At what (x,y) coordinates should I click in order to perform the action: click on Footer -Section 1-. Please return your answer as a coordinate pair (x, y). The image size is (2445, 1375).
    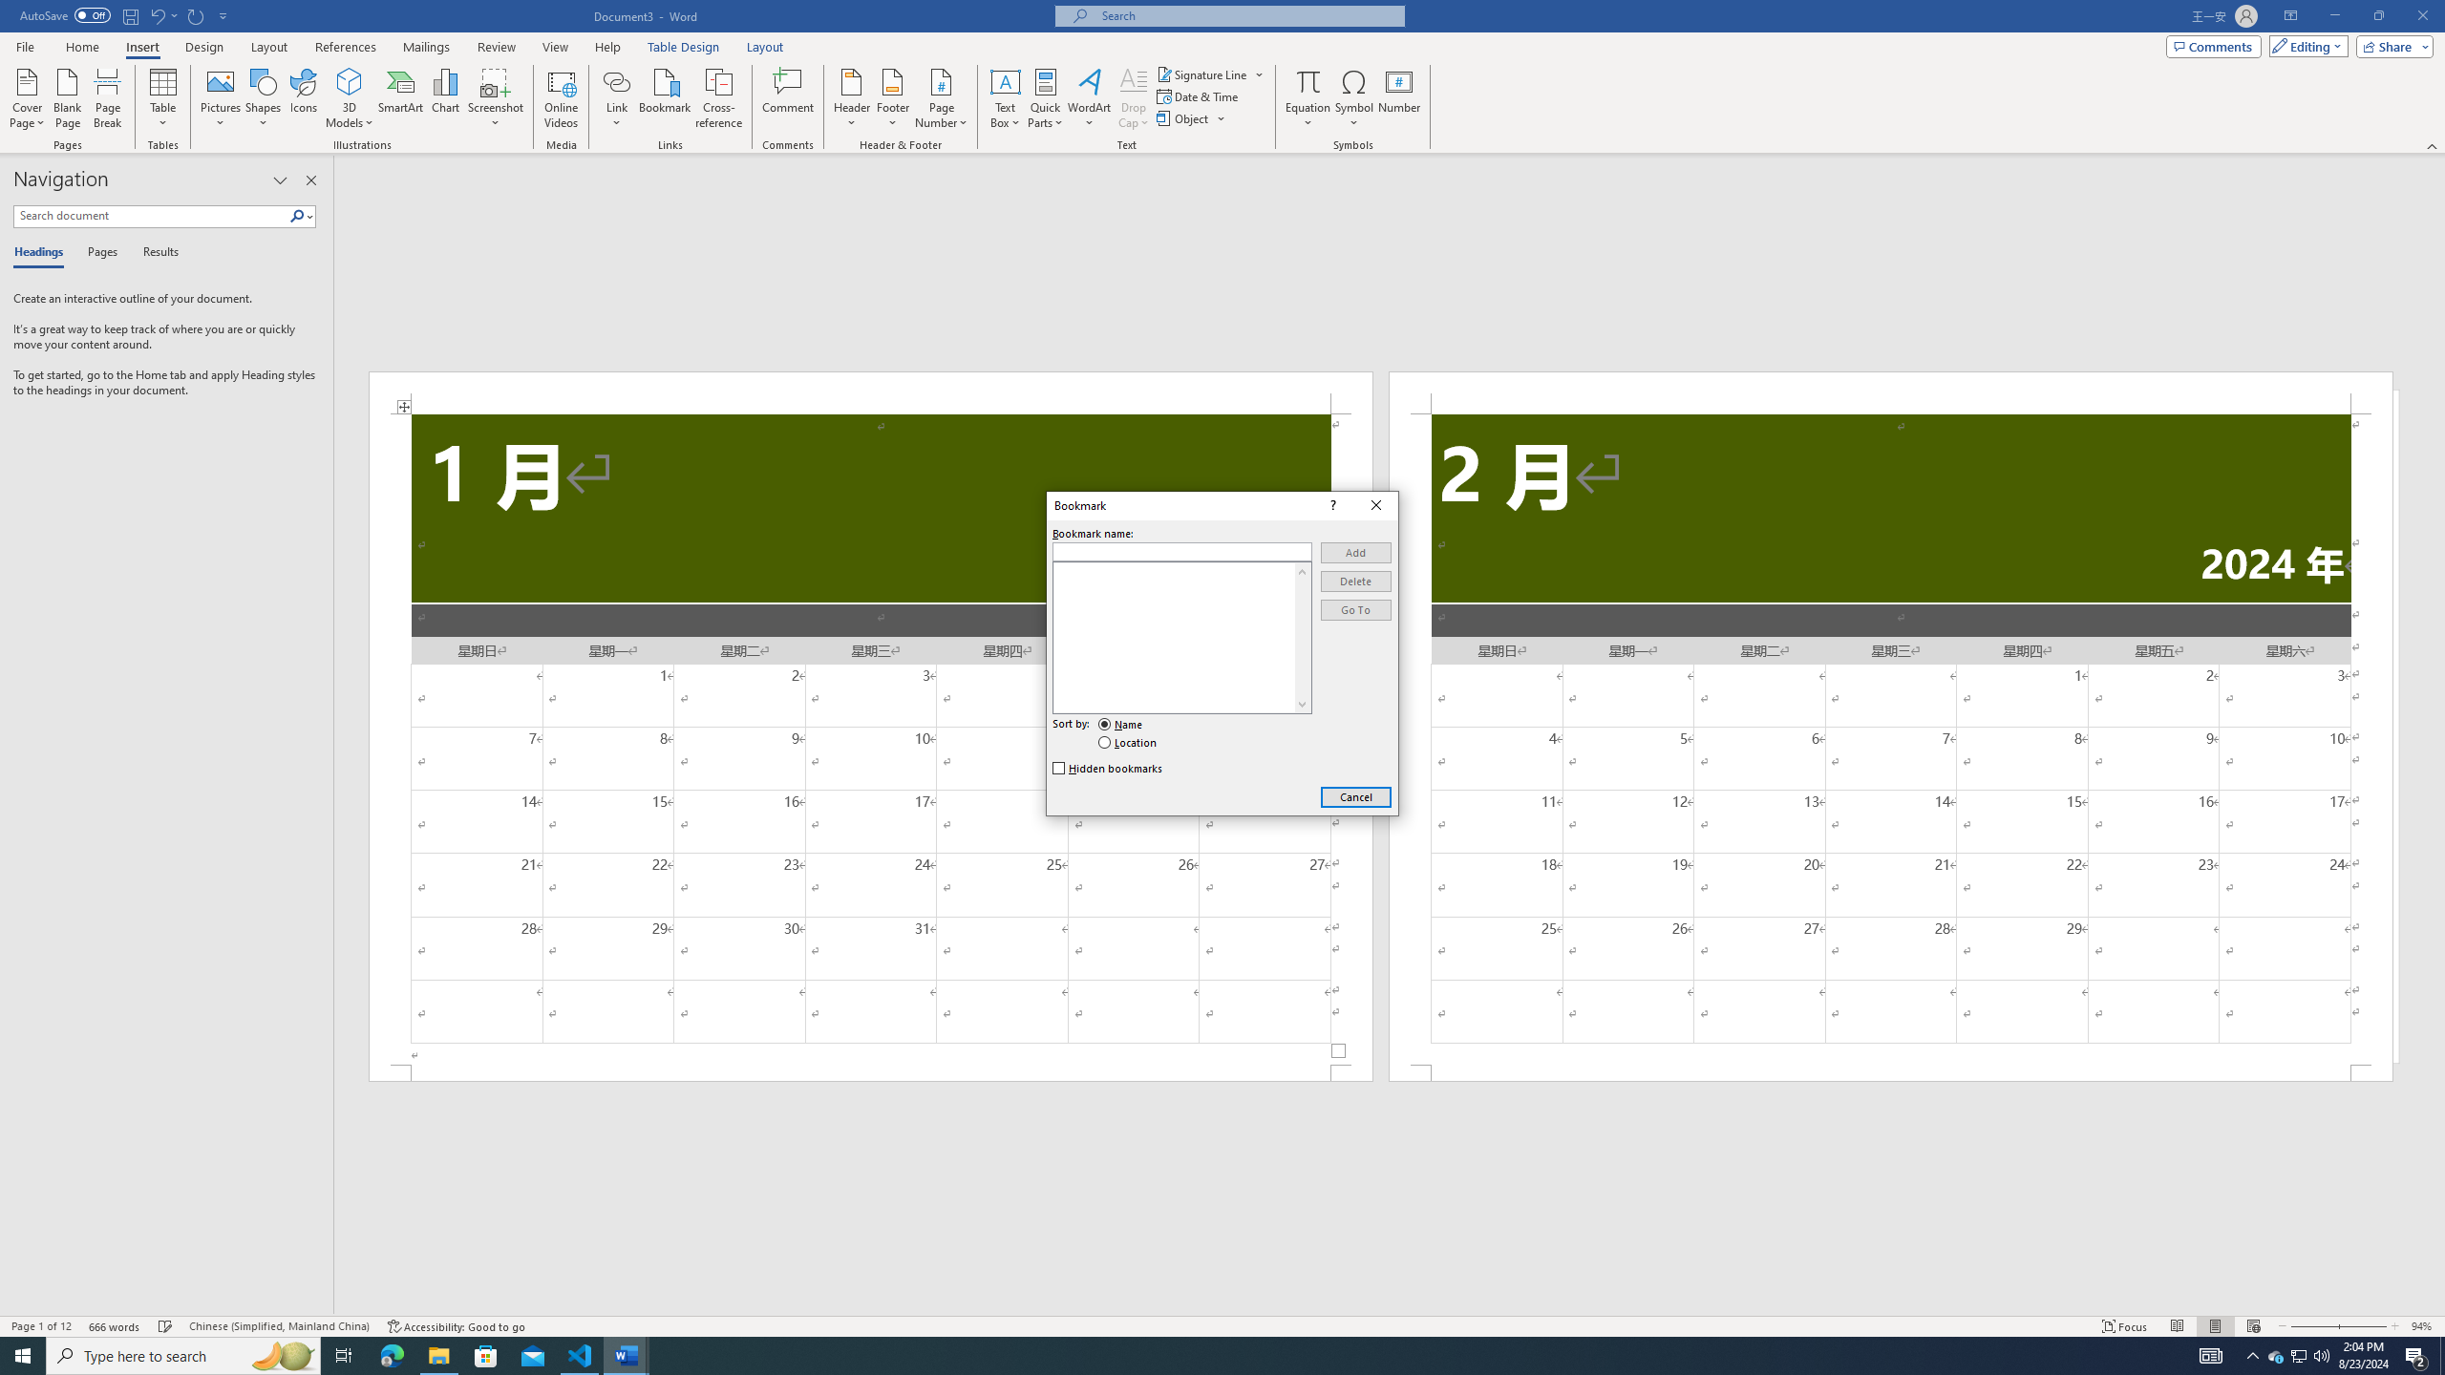
    Looking at the image, I should click on (871, 1073).